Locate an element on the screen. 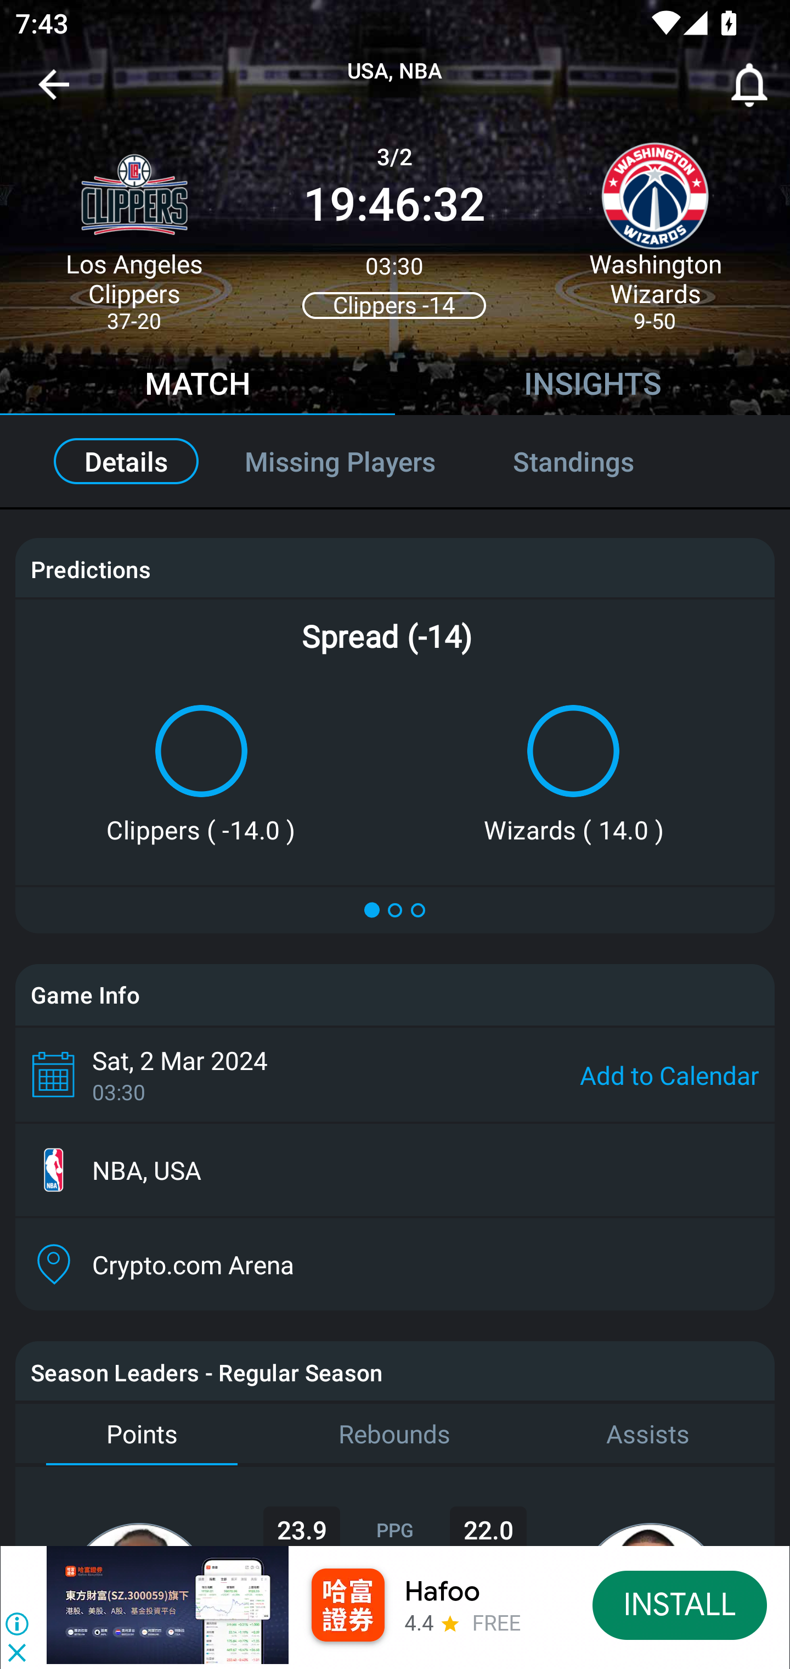 The width and height of the screenshot is (790, 1669). INSIGHTS is located at coordinates (592, 386).